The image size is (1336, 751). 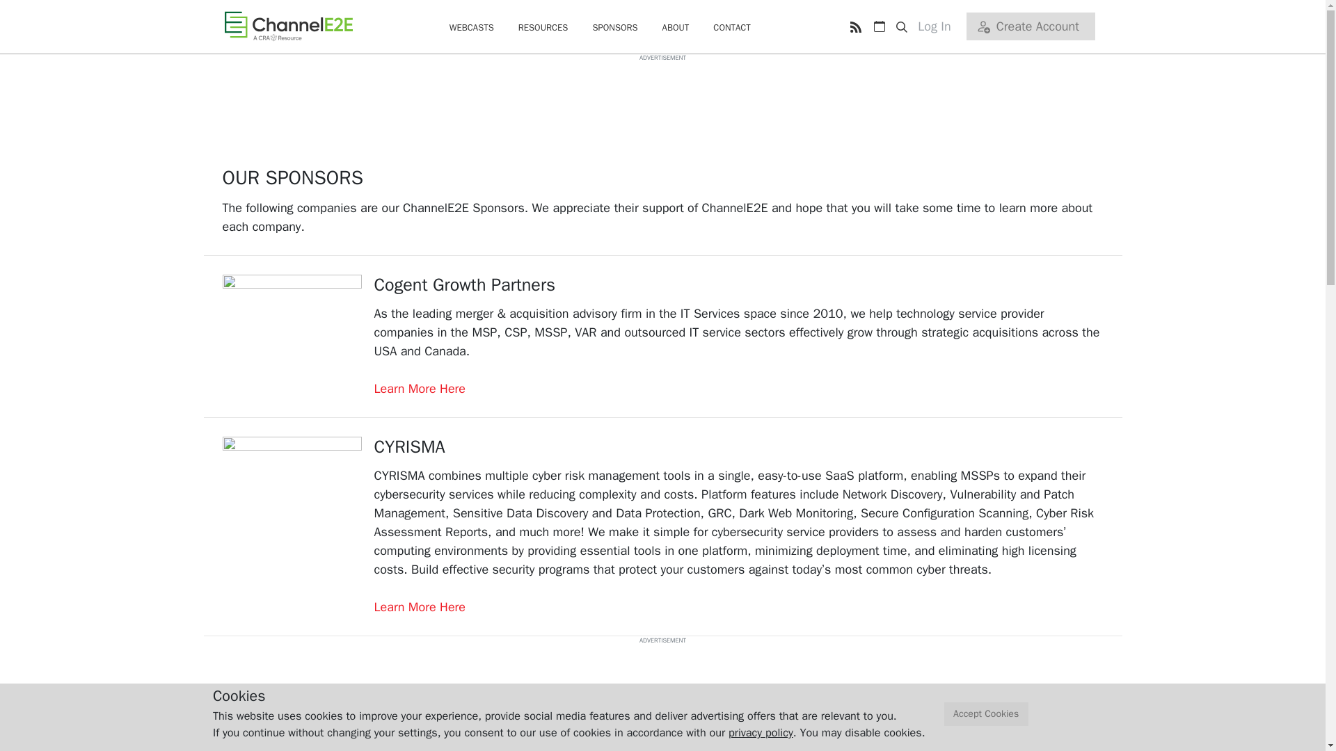 What do you see at coordinates (614, 28) in the screenshot?
I see `SPONSORS` at bounding box center [614, 28].